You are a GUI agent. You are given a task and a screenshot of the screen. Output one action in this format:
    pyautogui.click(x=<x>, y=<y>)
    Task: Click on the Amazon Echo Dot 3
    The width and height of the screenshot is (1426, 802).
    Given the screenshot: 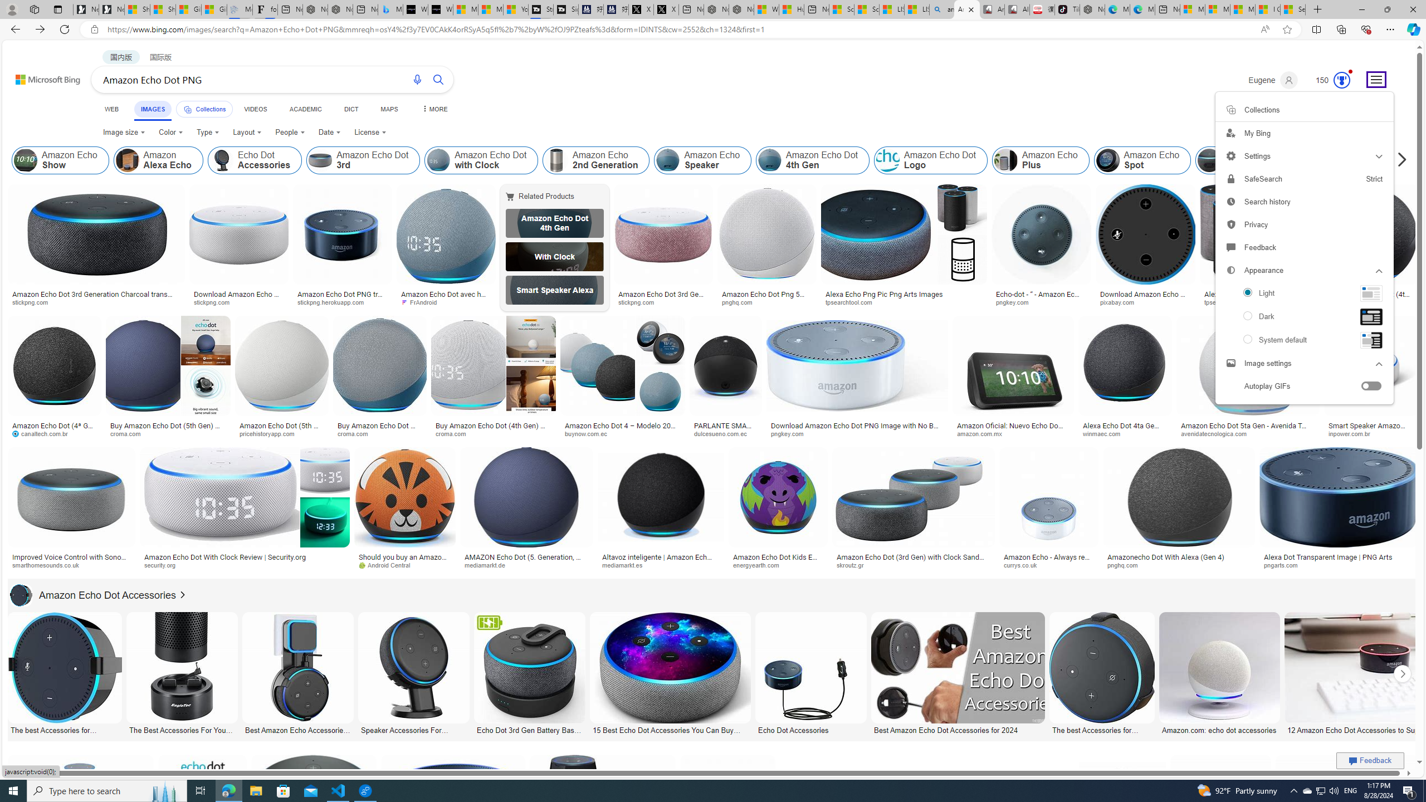 What is the action you would take?
    pyautogui.click(x=1210, y=160)
    